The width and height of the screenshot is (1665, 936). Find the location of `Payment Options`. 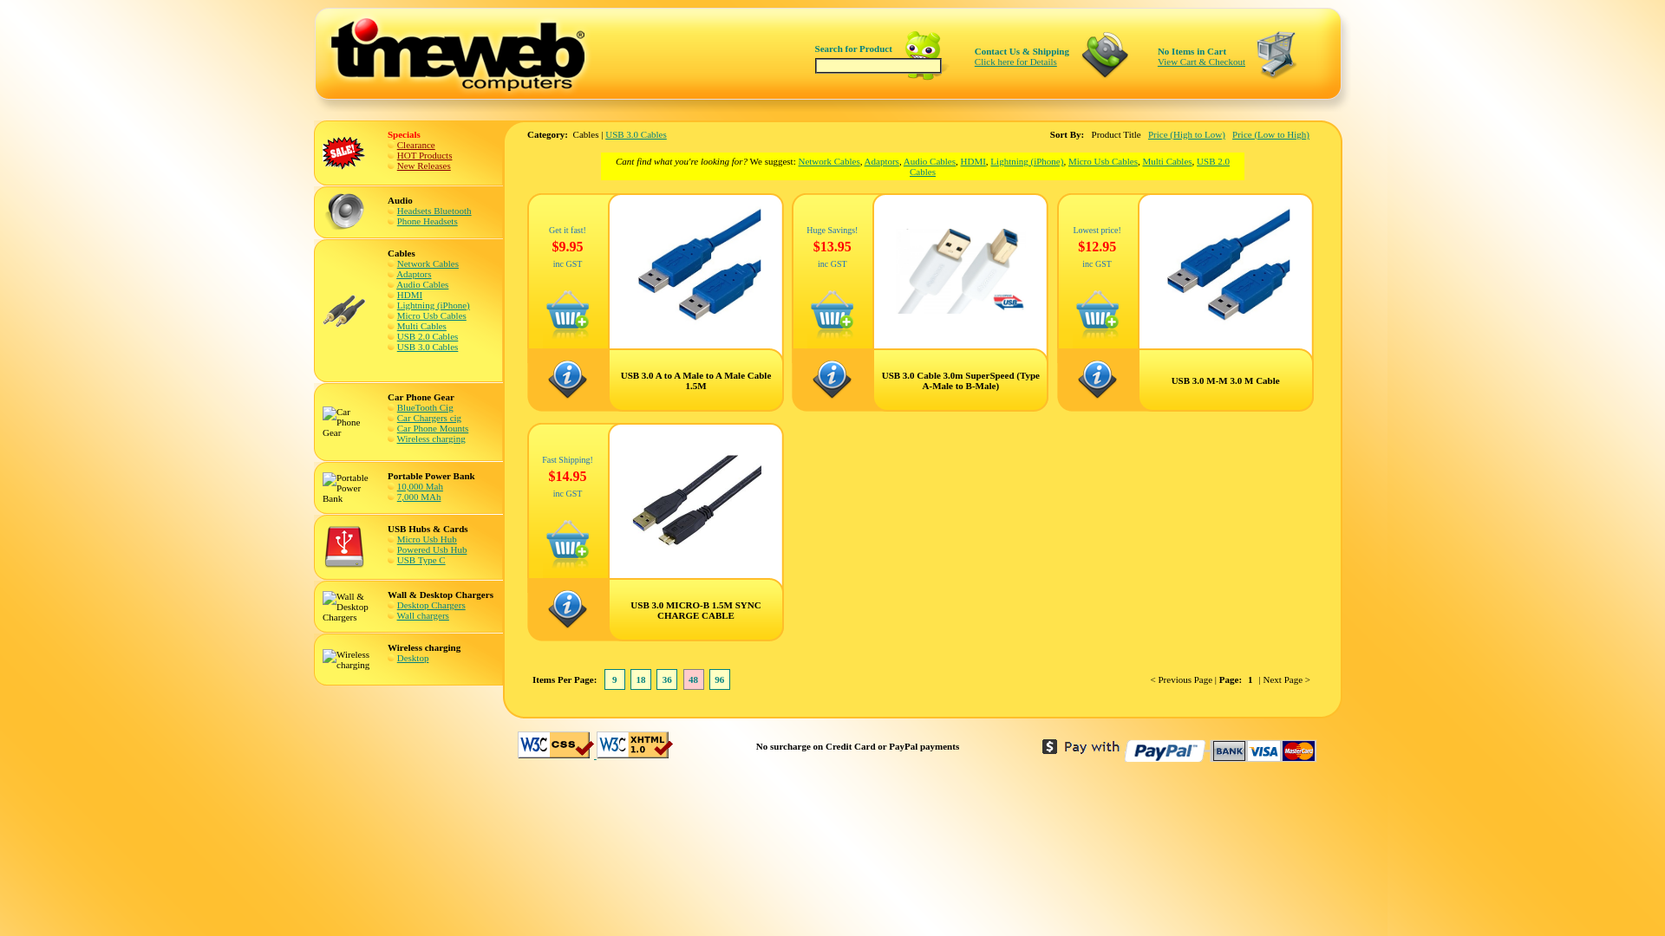

Payment Options is located at coordinates (1181, 751).